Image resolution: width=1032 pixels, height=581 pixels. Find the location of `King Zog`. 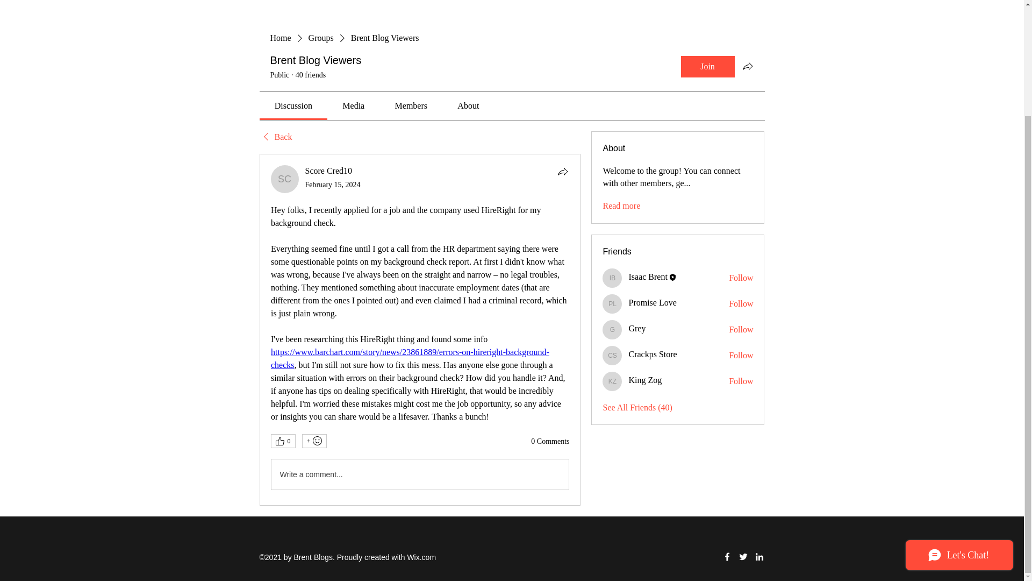

King Zog is located at coordinates (645, 380).